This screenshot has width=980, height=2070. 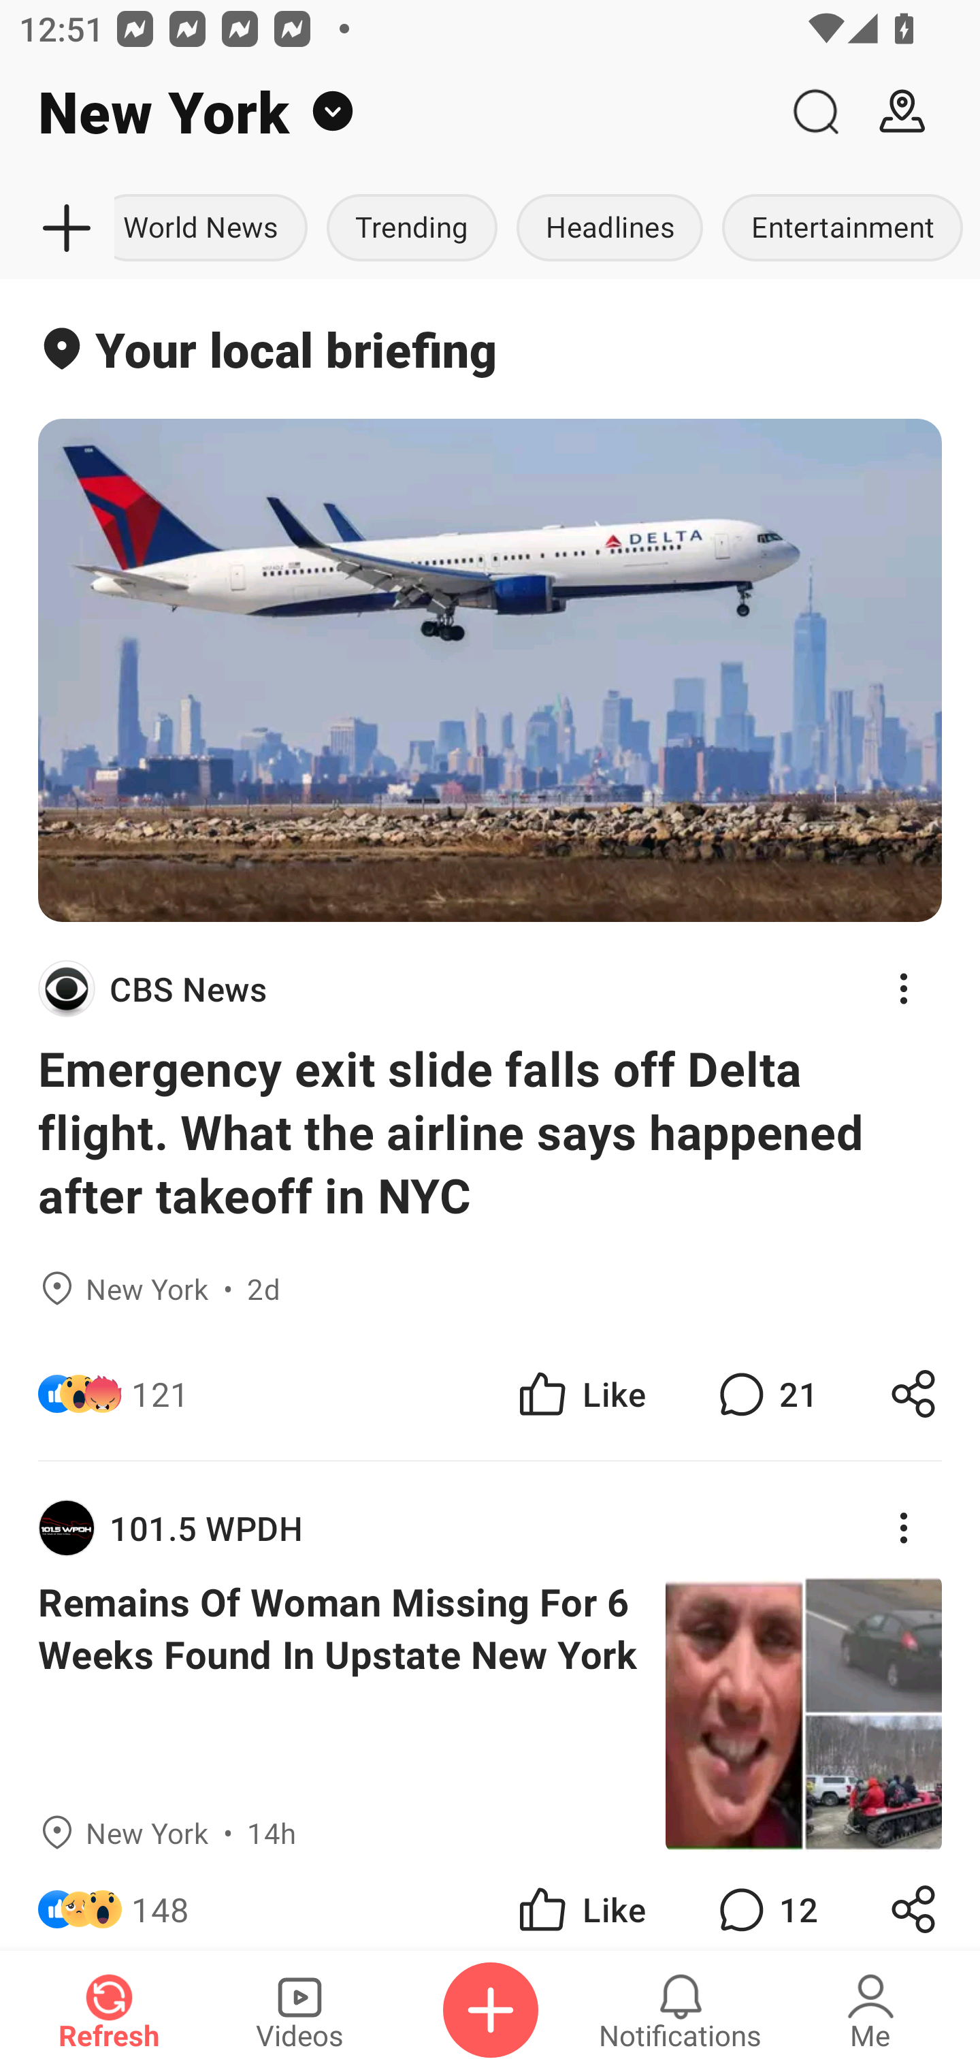 I want to click on Videos, so click(x=299, y=2010).